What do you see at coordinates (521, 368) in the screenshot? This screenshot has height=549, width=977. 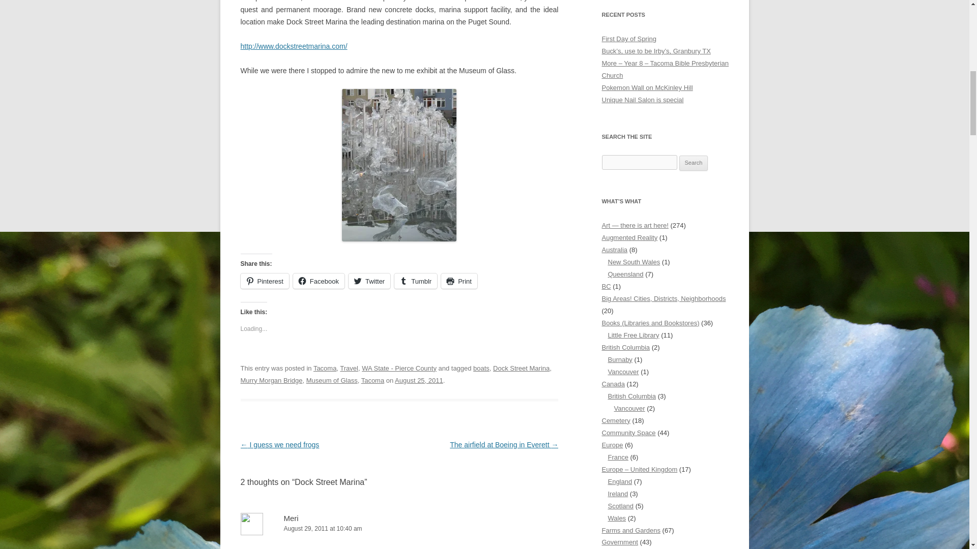 I see `Dock Street Marina` at bounding box center [521, 368].